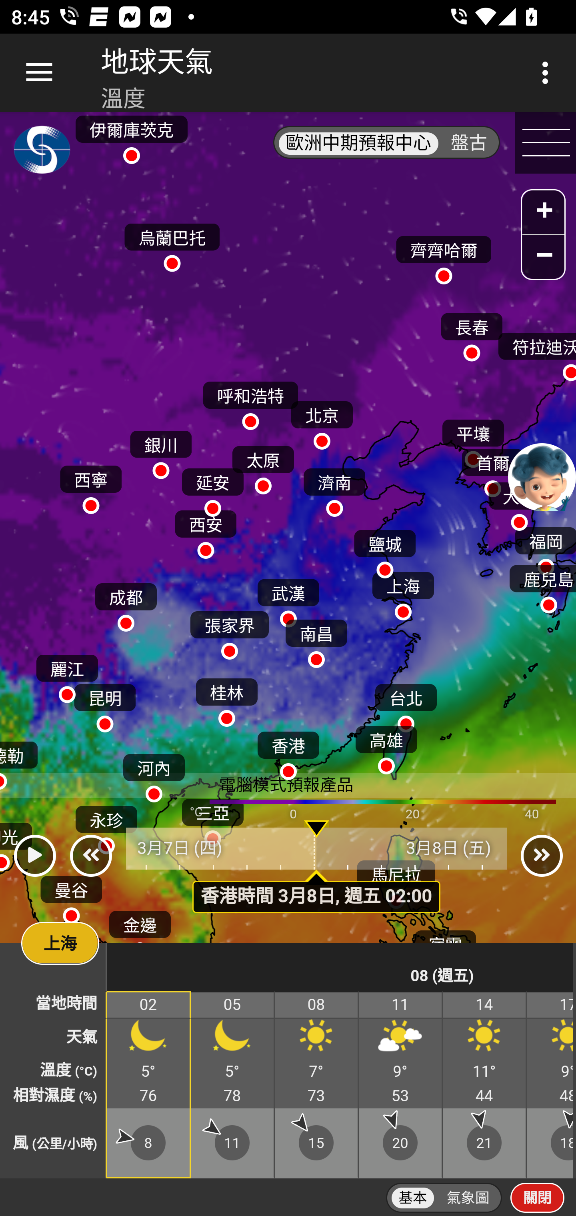  Describe the element at coordinates (536, 354) in the screenshot. I see `符拉迪沃斯托克` at that location.